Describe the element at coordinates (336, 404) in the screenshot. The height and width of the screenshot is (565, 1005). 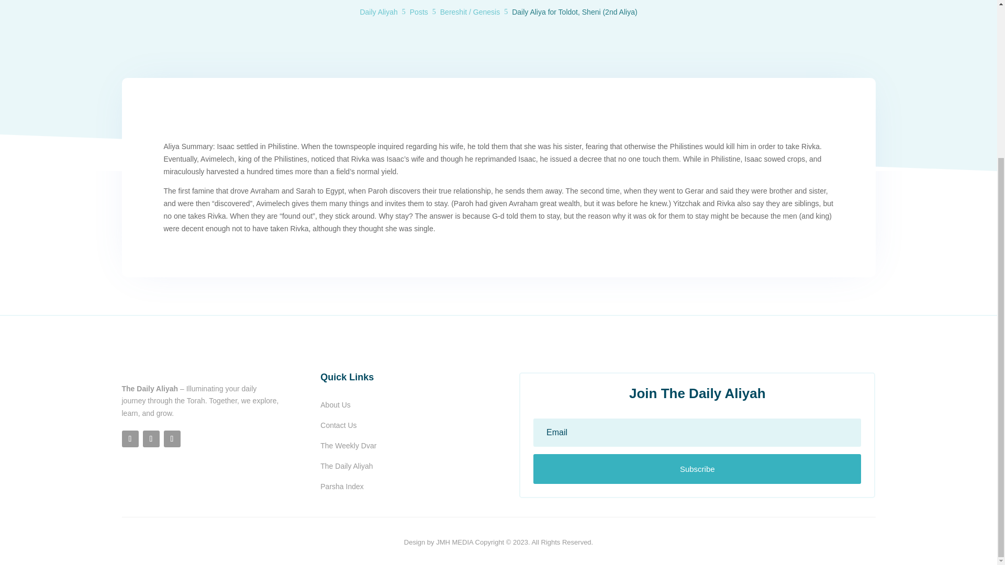
I see `About Us` at that location.